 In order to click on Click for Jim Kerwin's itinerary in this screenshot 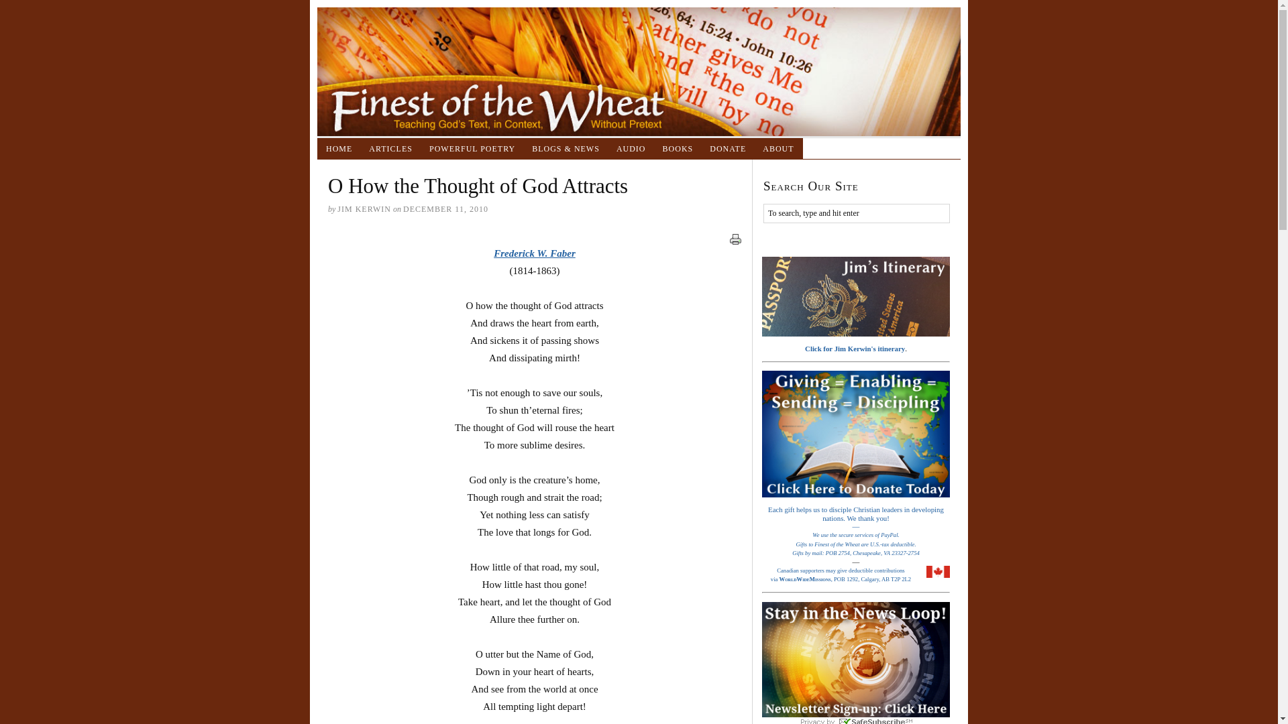, I will do `click(856, 304)`.